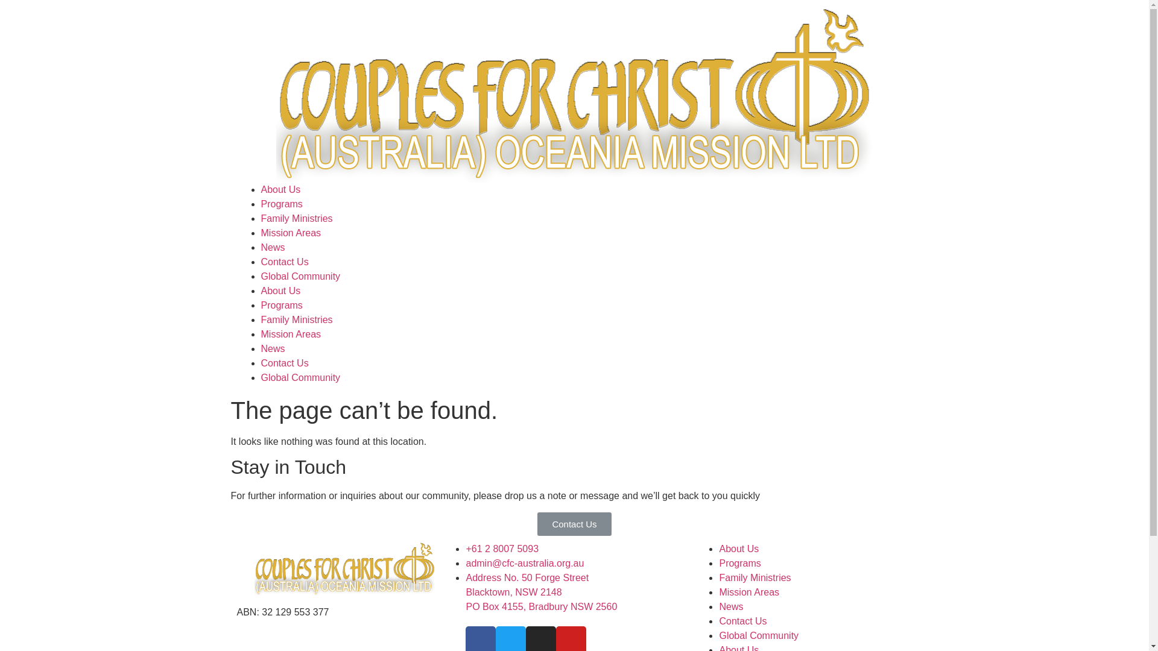 Image resolution: width=1158 pixels, height=651 pixels. I want to click on Family Ministries, so click(297, 218).